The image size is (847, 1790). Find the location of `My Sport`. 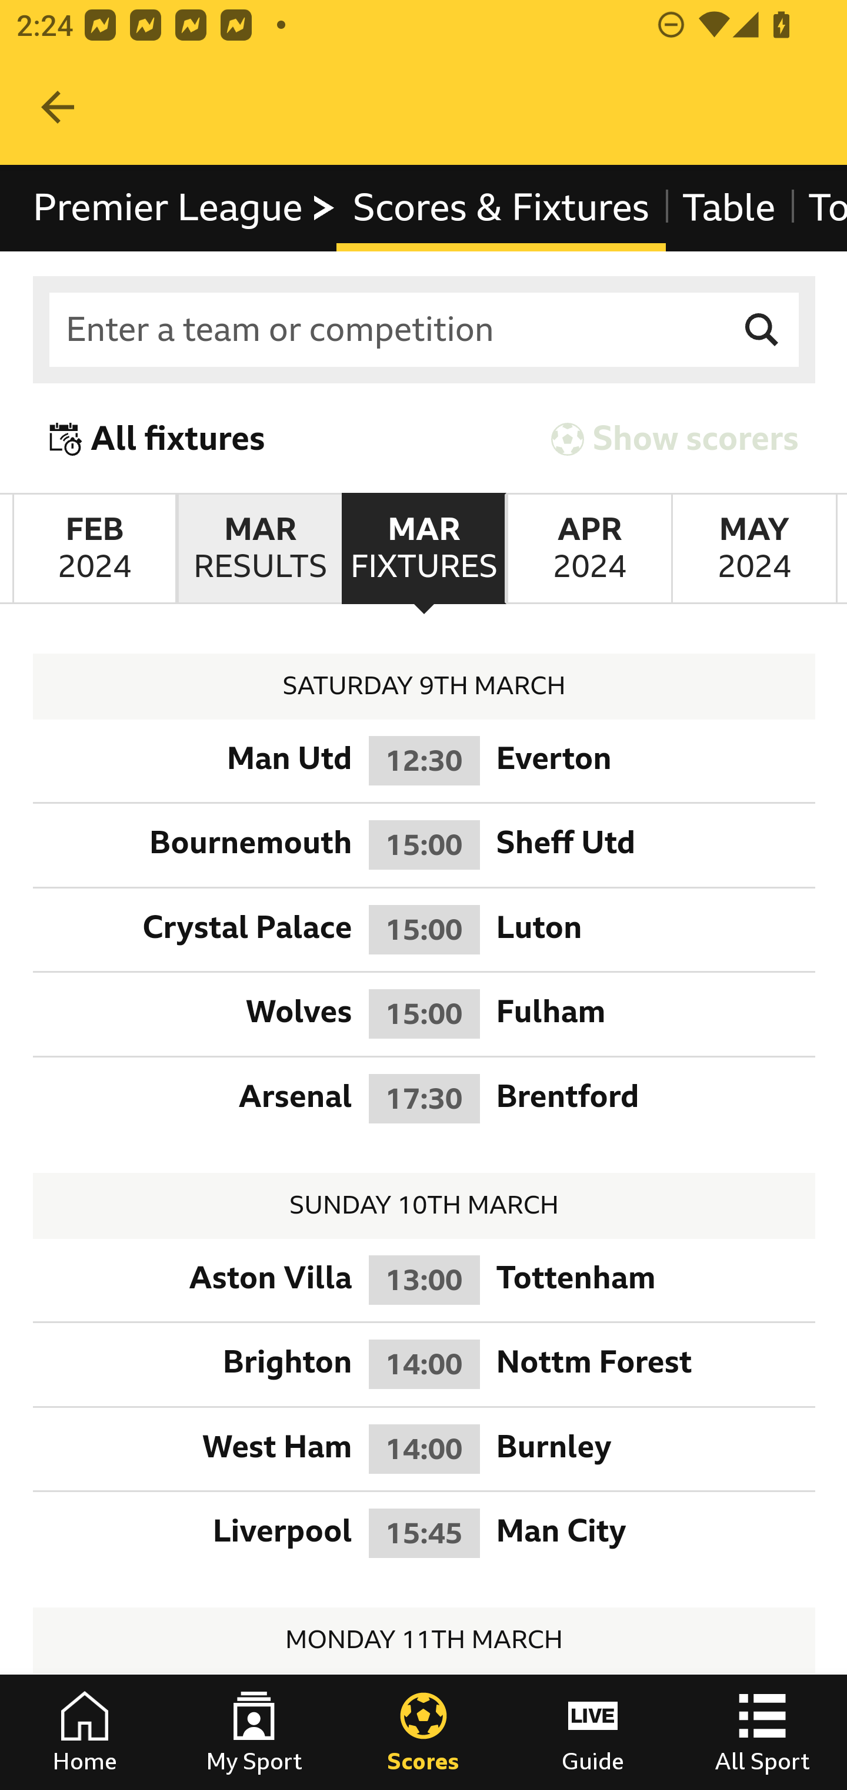

My Sport is located at coordinates (254, 1732).